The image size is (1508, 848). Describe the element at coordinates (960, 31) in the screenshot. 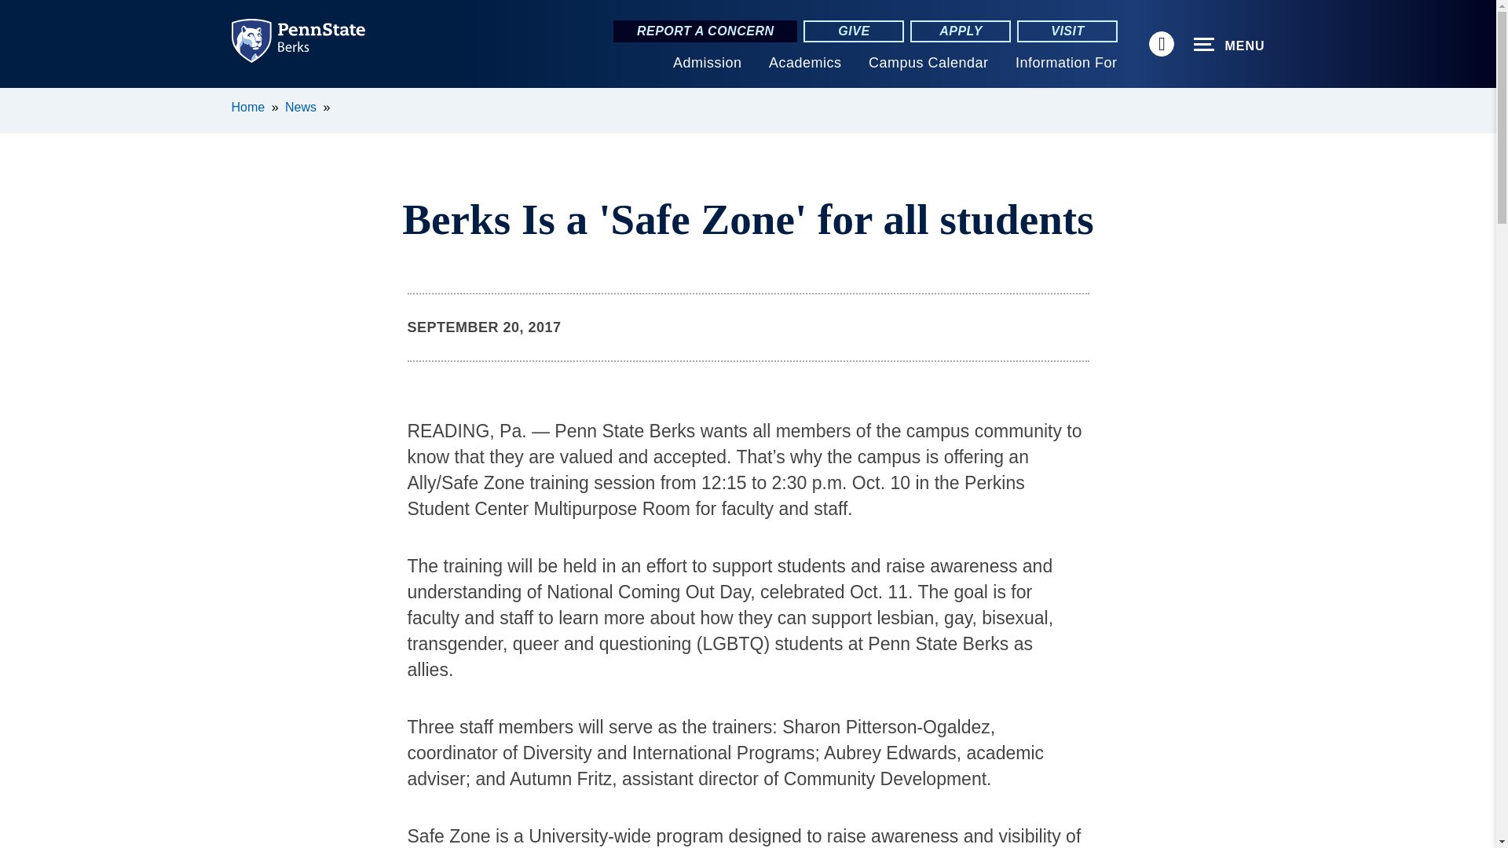

I see `APPLY` at that location.